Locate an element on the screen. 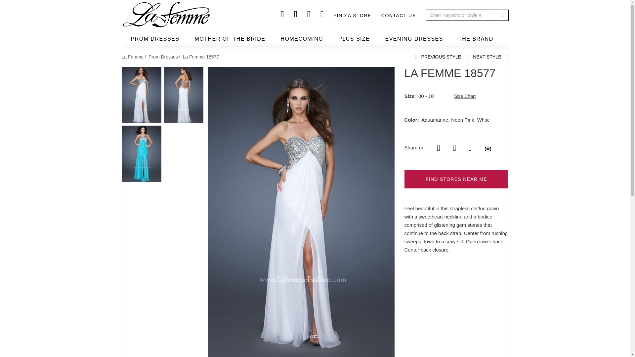  MOTHER OF THE BRIDE is located at coordinates (230, 39).